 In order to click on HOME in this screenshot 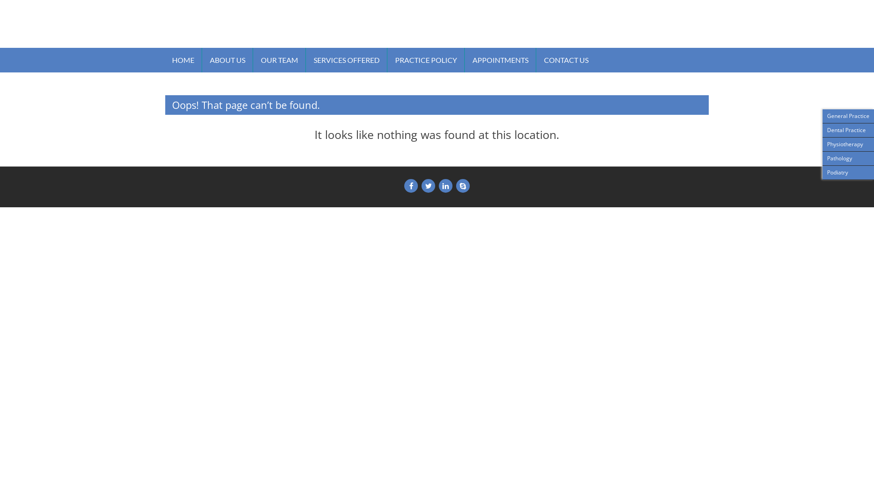, I will do `click(183, 60)`.